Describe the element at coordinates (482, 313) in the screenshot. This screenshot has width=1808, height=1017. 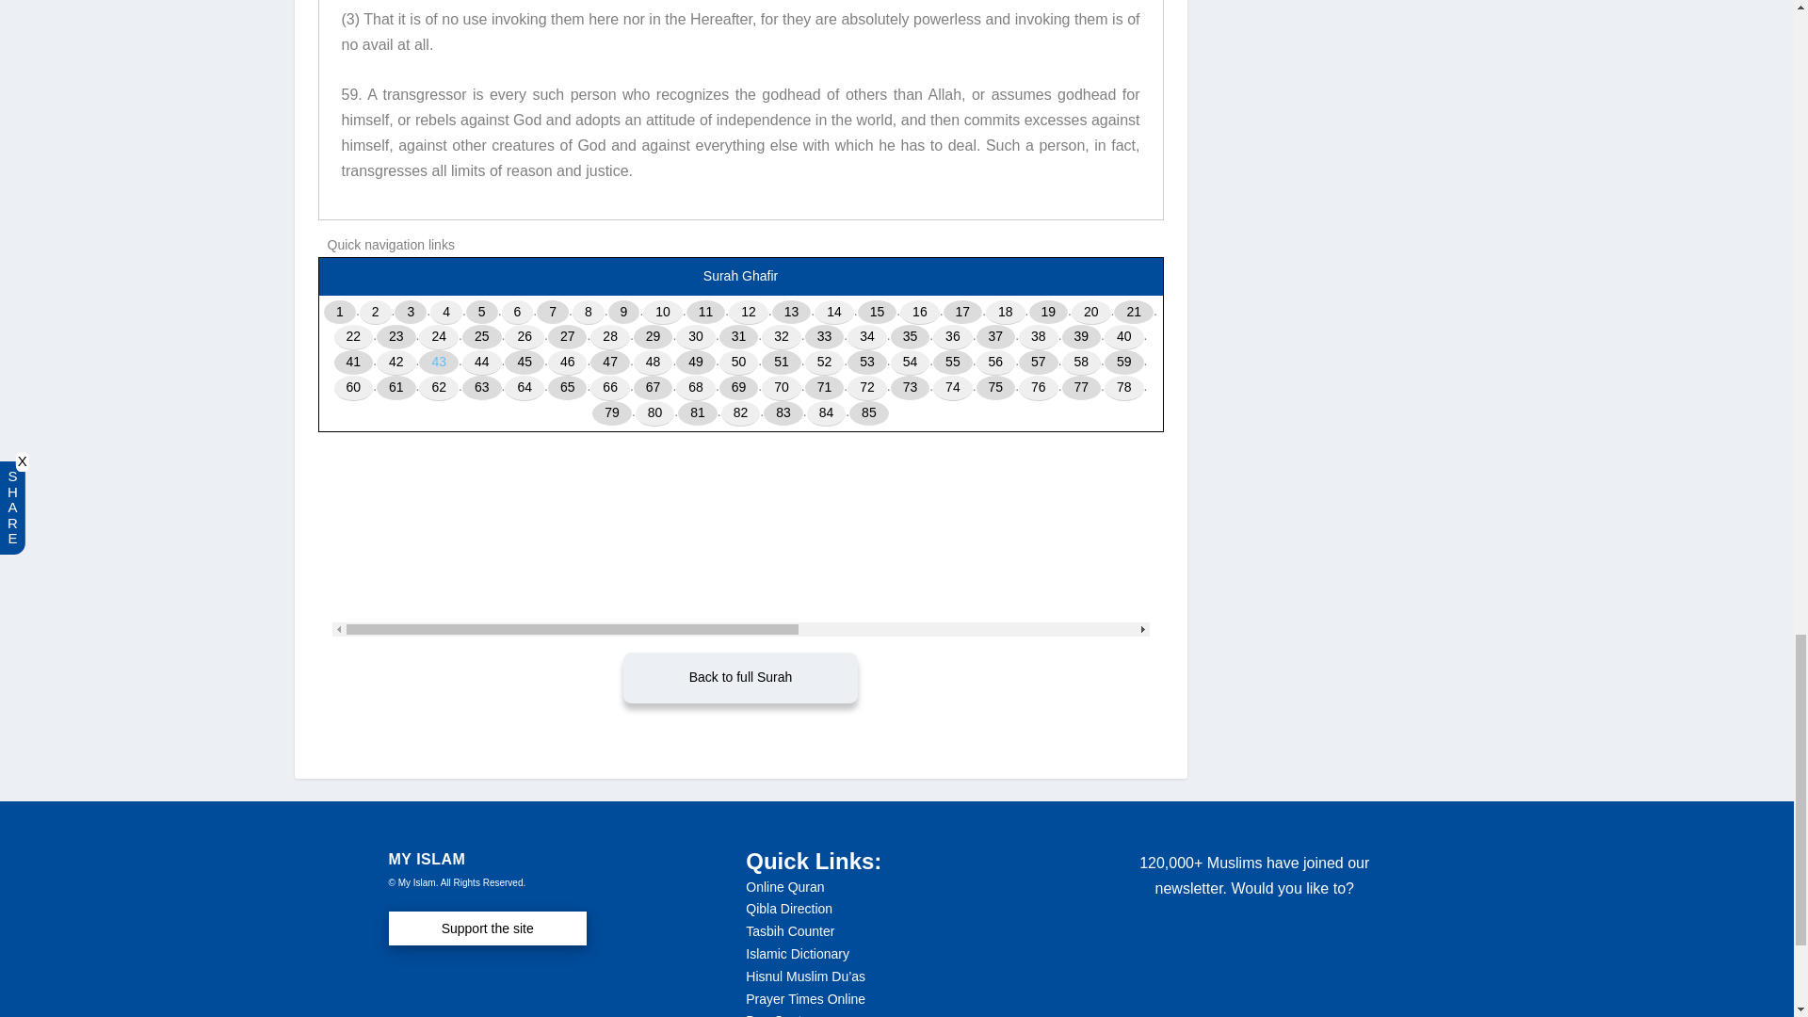
I see `5` at that location.